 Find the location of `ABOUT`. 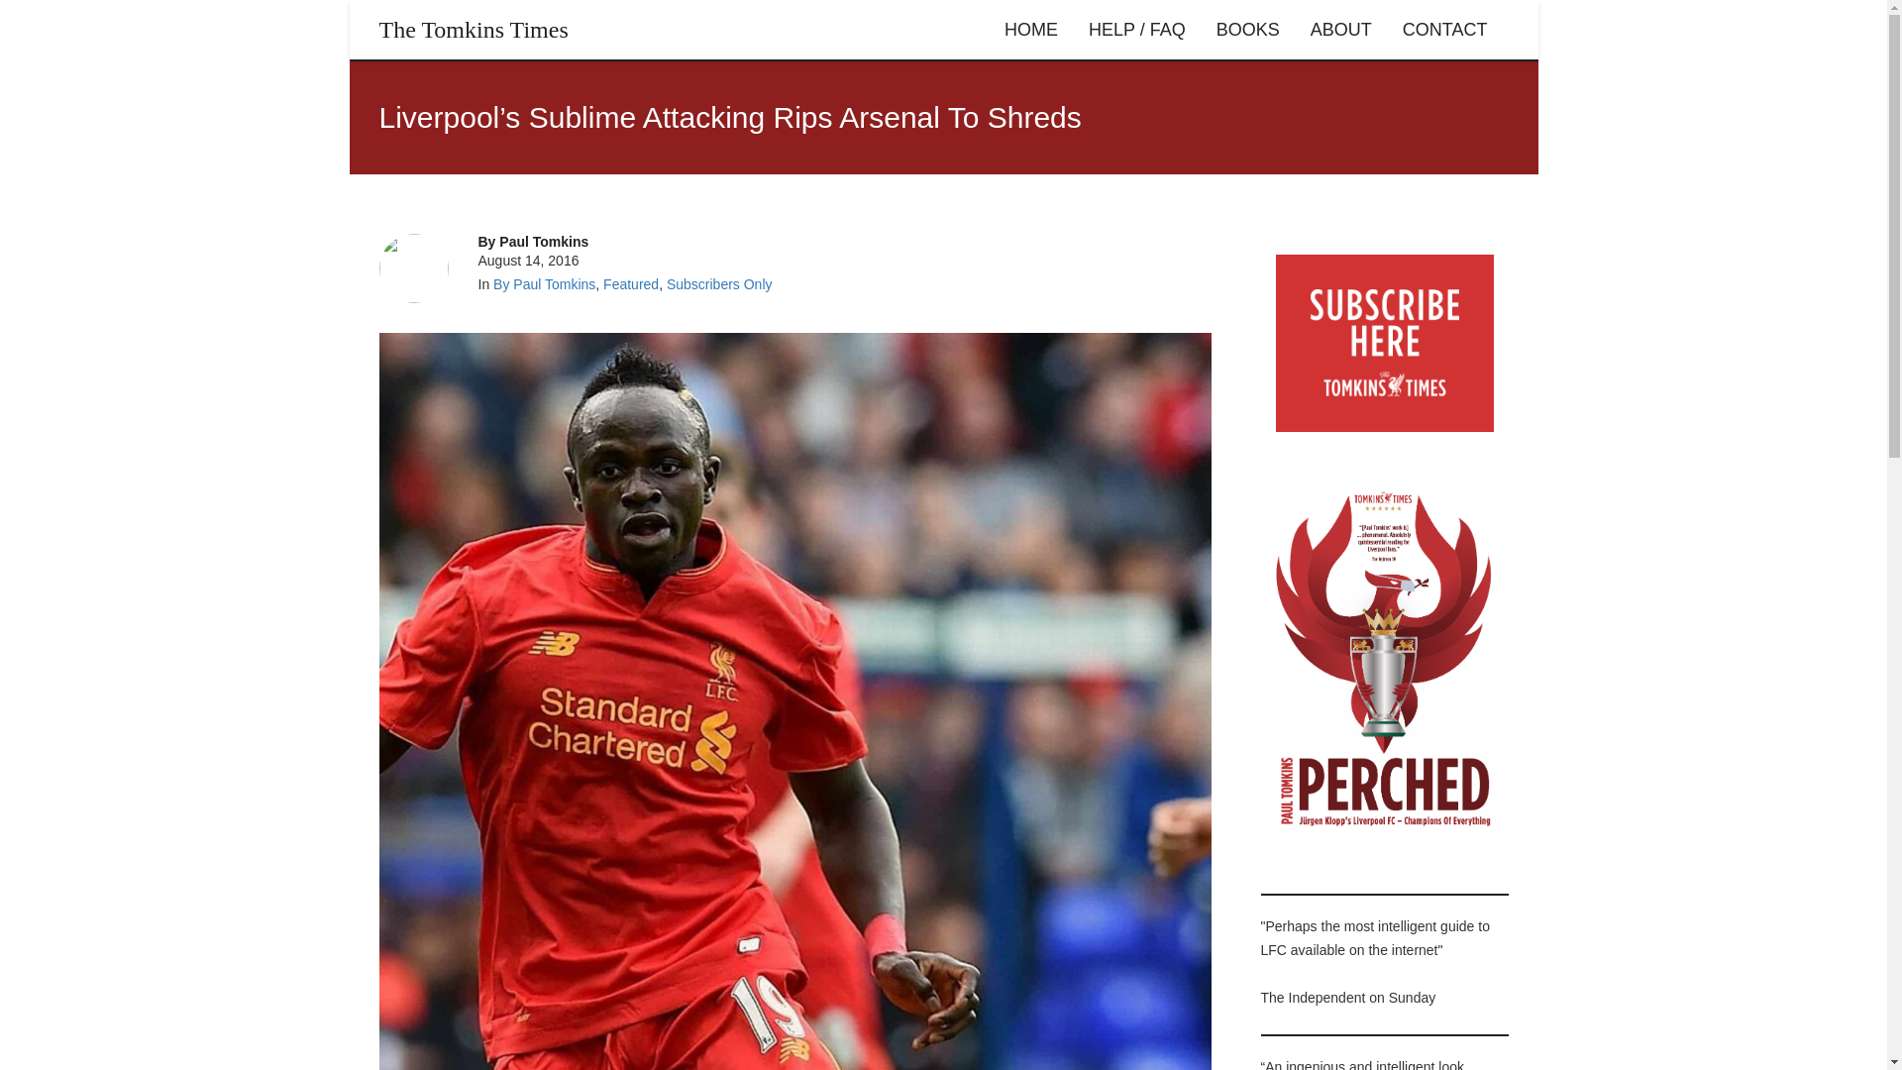

ABOUT is located at coordinates (1340, 30).